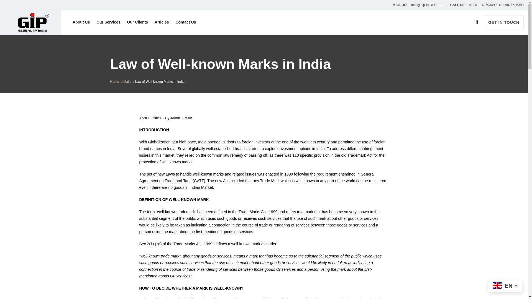 The width and height of the screenshot is (532, 299). Describe the element at coordinates (185, 22) in the screenshot. I see `Contact Us` at that location.